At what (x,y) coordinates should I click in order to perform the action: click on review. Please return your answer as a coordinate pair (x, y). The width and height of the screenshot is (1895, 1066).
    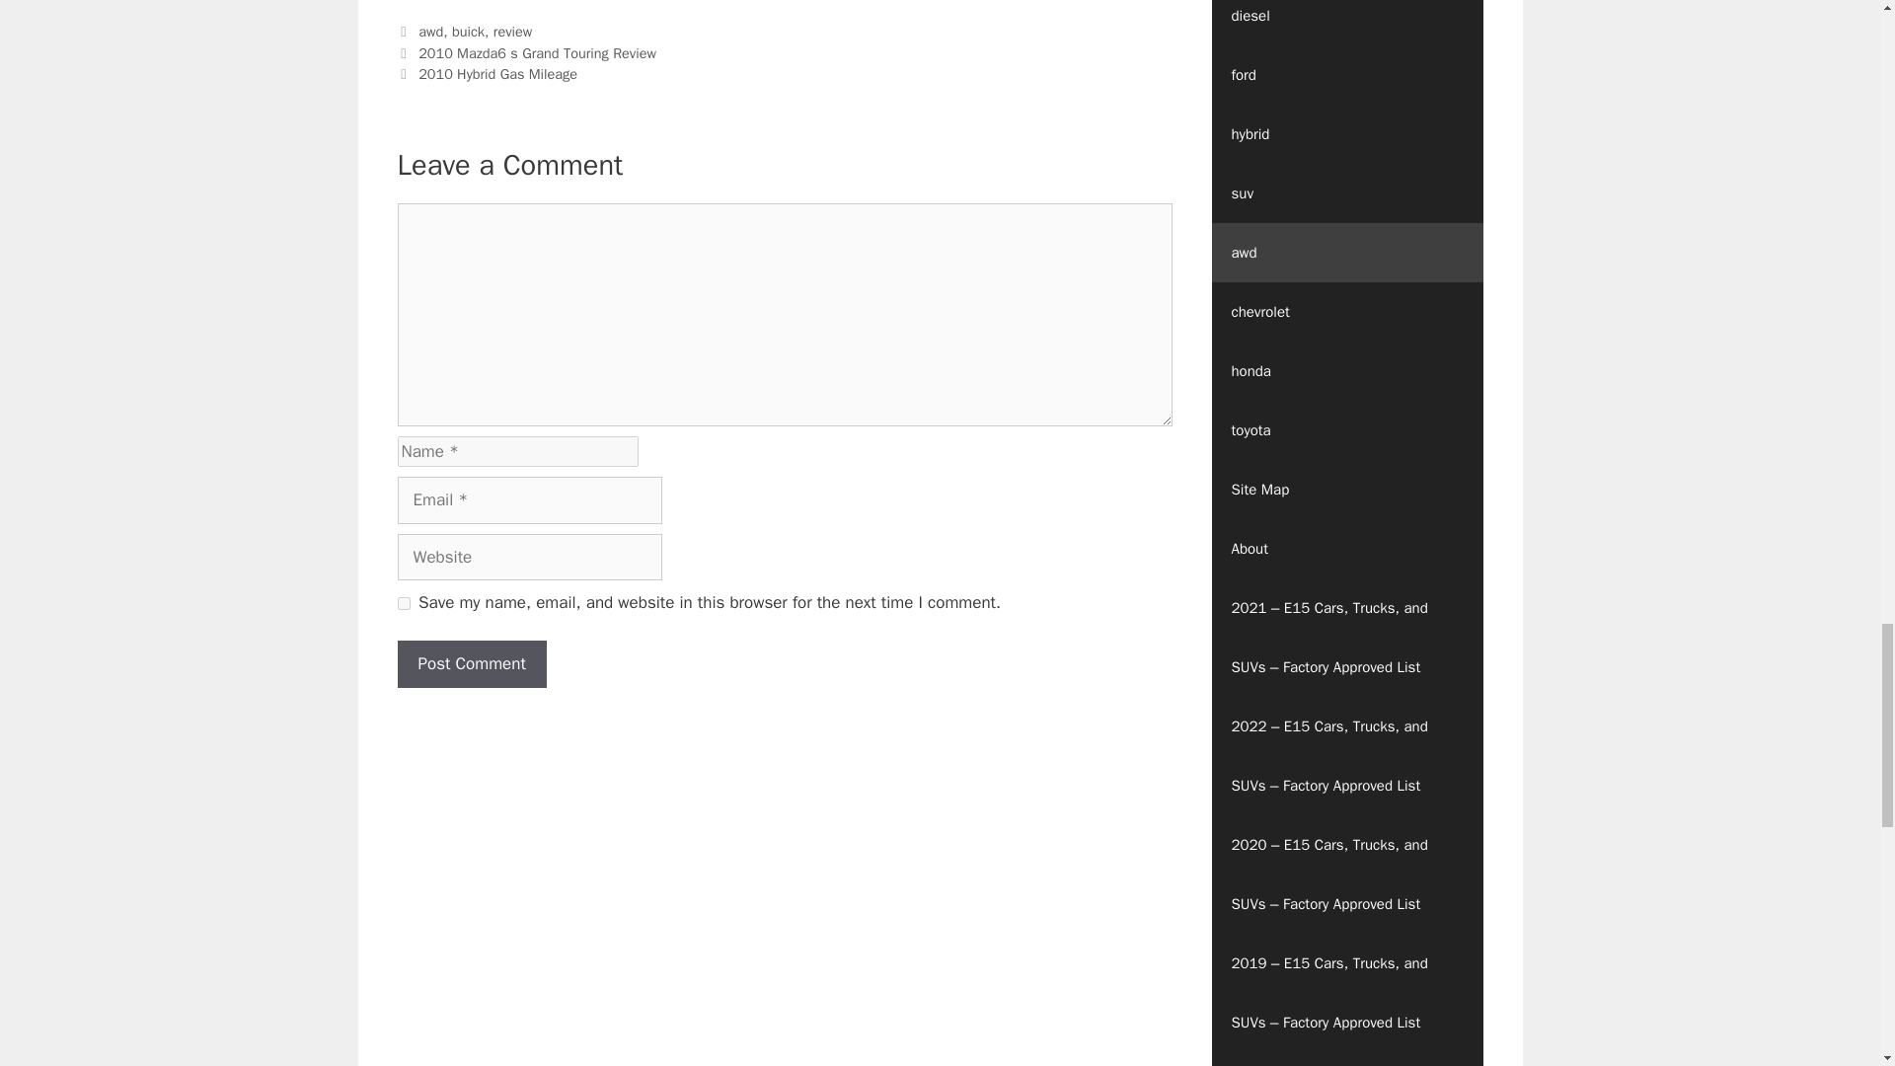
    Looking at the image, I should click on (512, 32).